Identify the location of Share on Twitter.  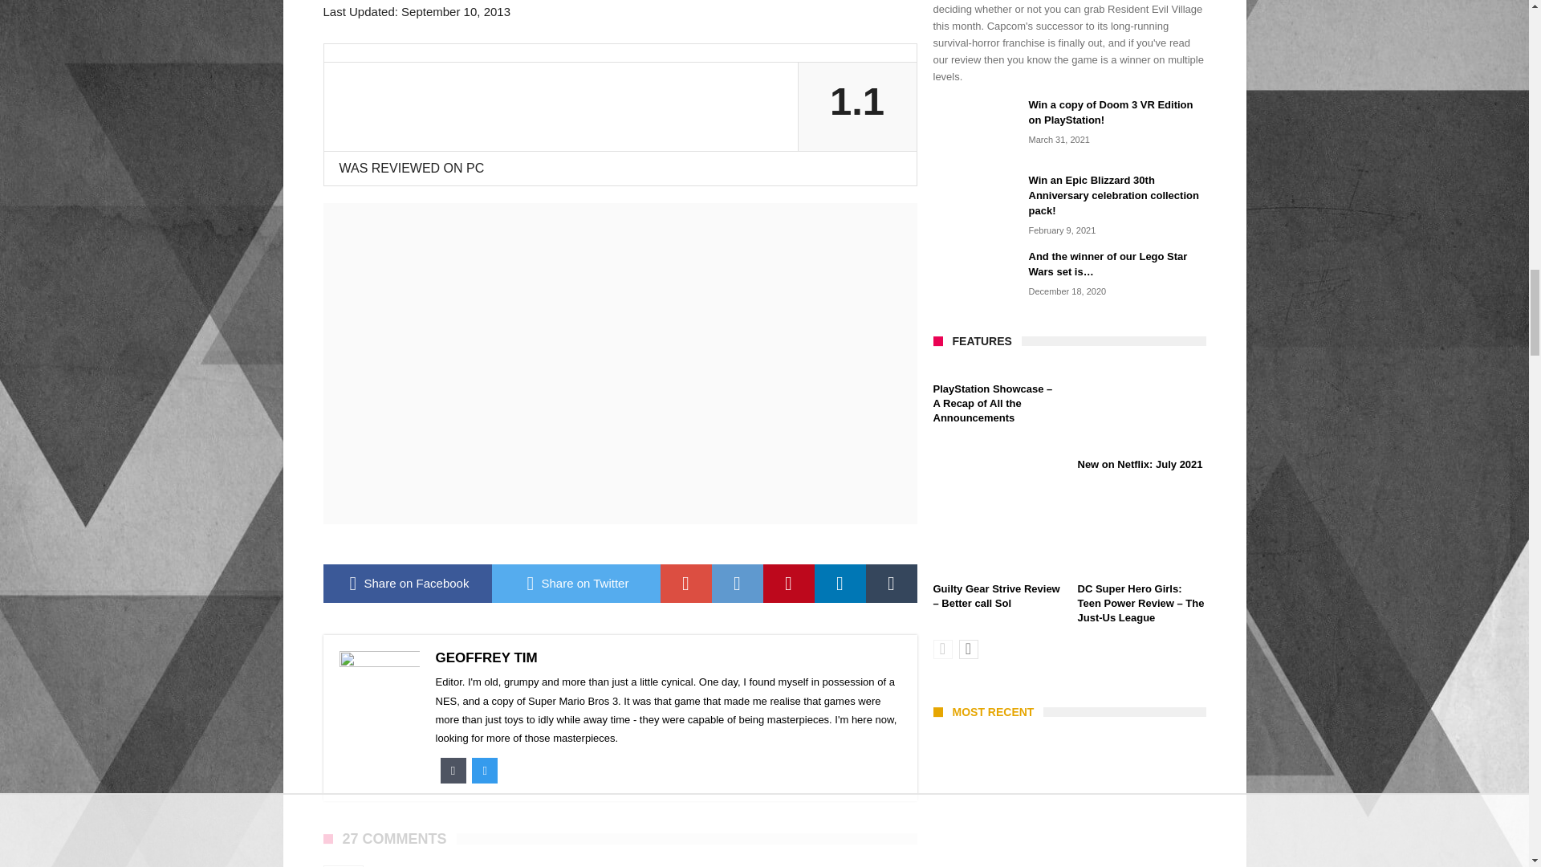
(575, 583).